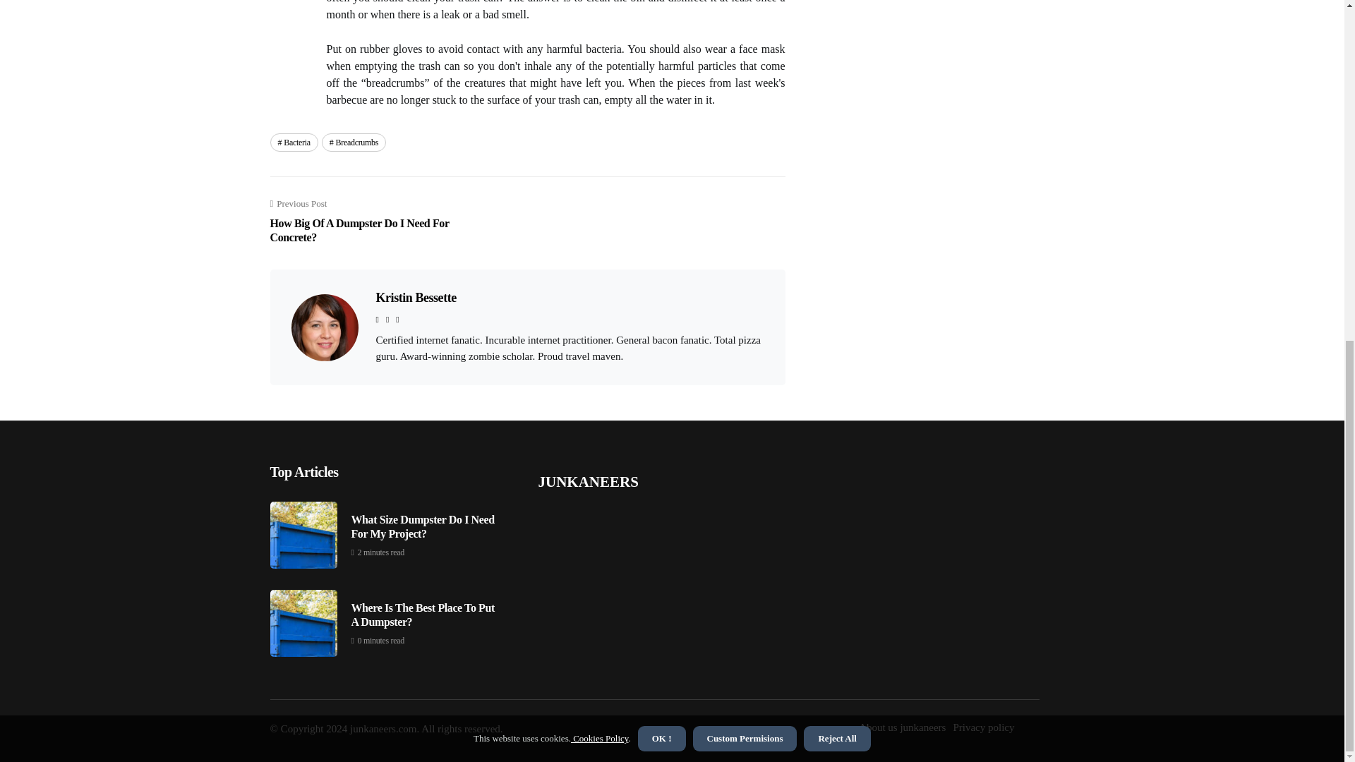 The image size is (1355, 762). I want to click on Breadcrumbs, so click(354, 143).